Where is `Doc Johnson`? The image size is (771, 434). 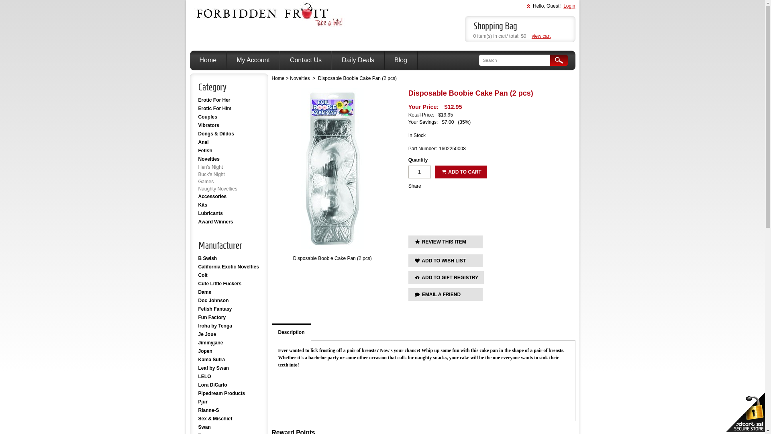
Doc Johnson is located at coordinates (229, 301).